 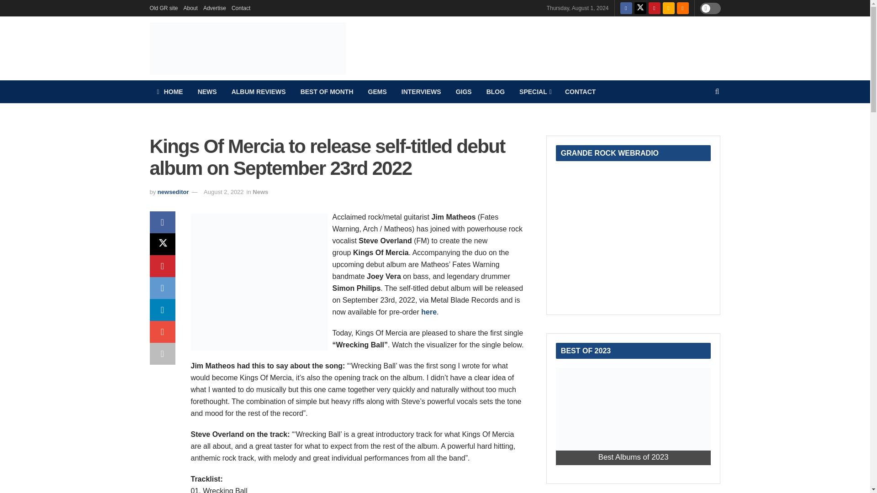 What do you see at coordinates (535, 91) in the screenshot?
I see `SPECIAL` at bounding box center [535, 91].